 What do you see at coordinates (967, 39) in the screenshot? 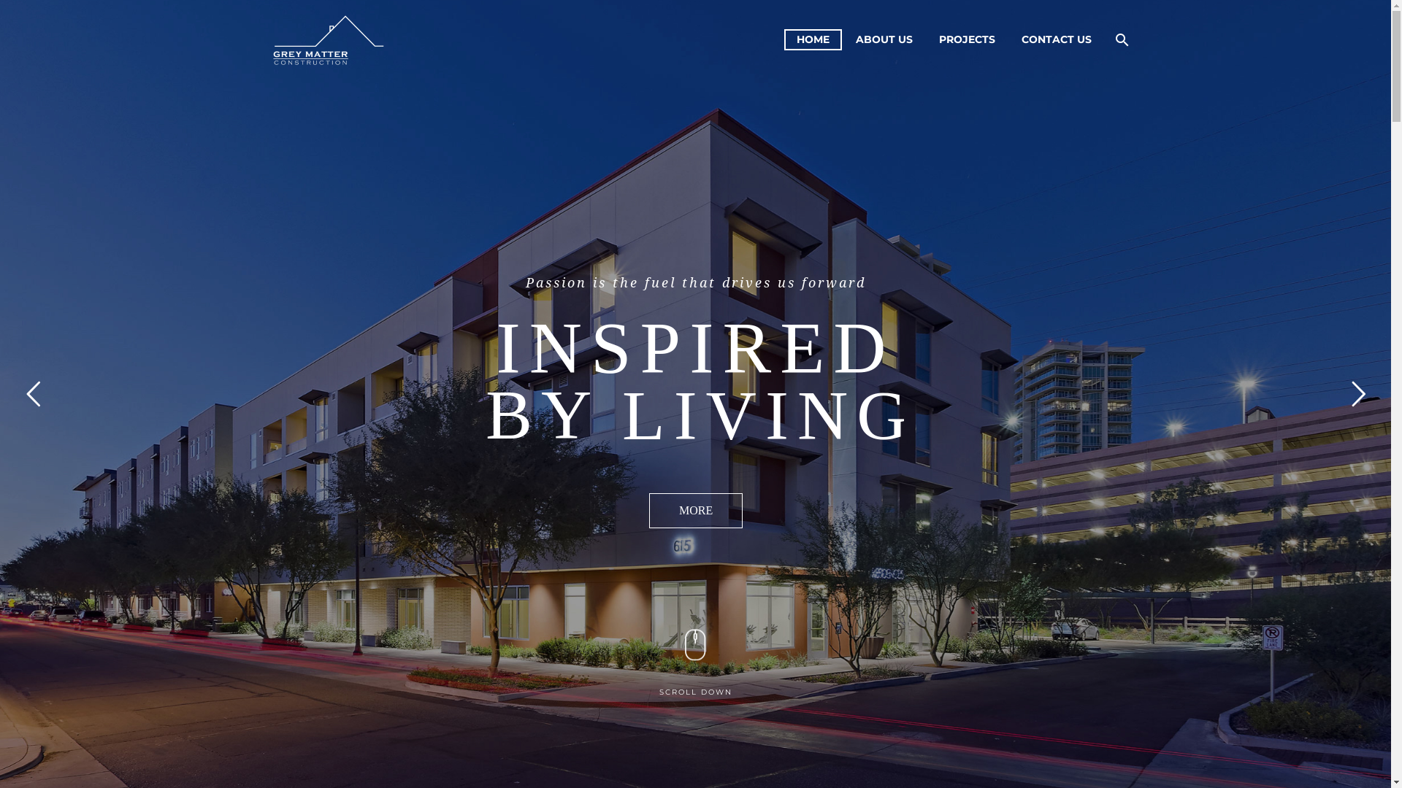
I see `PROJECTS` at bounding box center [967, 39].